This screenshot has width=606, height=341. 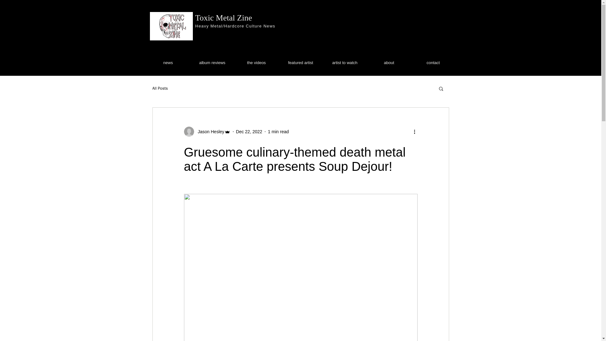 What do you see at coordinates (300, 63) in the screenshot?
I see `featured artist` at bounding box center [300, 63].